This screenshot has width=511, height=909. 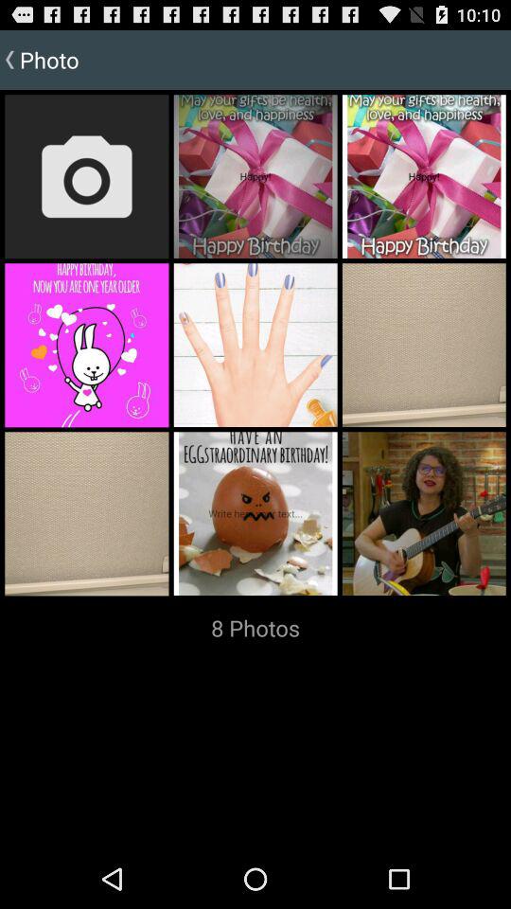 I want to click on press the icon at the bottom, so click(x=255, y=628).